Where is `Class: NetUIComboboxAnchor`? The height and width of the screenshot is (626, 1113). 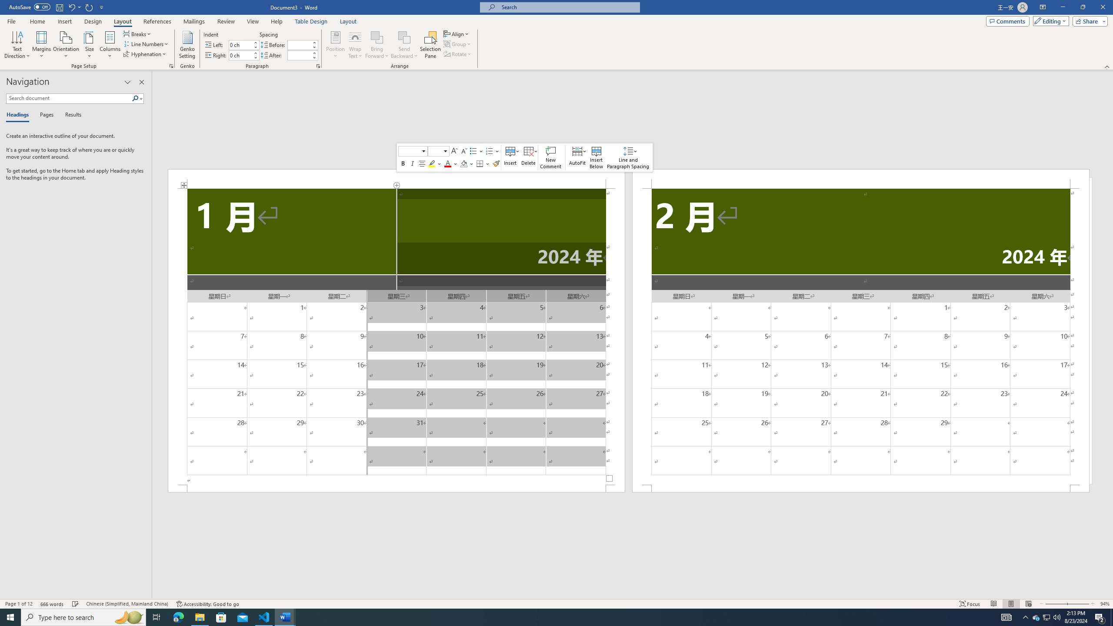
Class: NetUIComboboxAnchor is located at coordinates (438, 151).